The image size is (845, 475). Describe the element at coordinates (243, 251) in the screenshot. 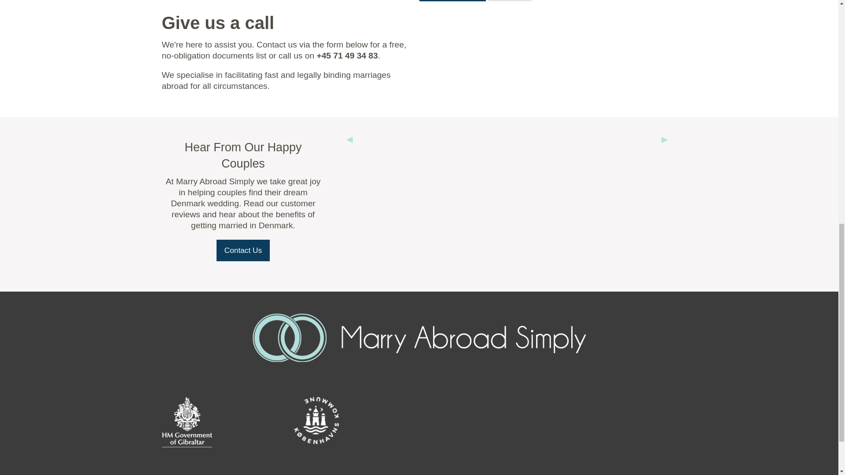

I see `Contact Us` at that location.